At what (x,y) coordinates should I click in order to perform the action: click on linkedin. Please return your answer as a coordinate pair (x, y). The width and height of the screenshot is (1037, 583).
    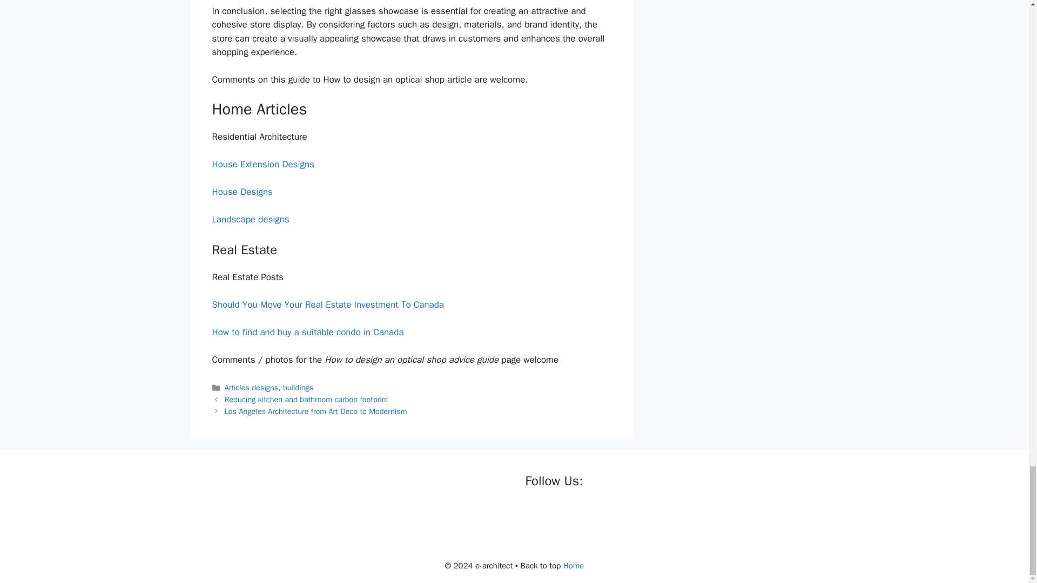
    Looking at the image, I should click on (578, 514).